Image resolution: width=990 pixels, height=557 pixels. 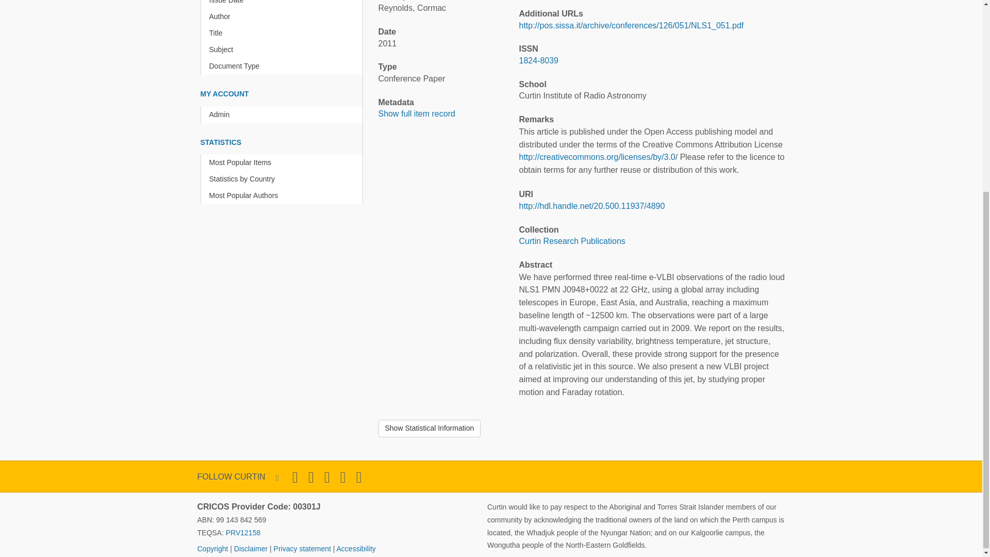 What do you see at coordinates (538, 61) in the screenshot?
I see `1824-8039` at bounding box center [538, 61].